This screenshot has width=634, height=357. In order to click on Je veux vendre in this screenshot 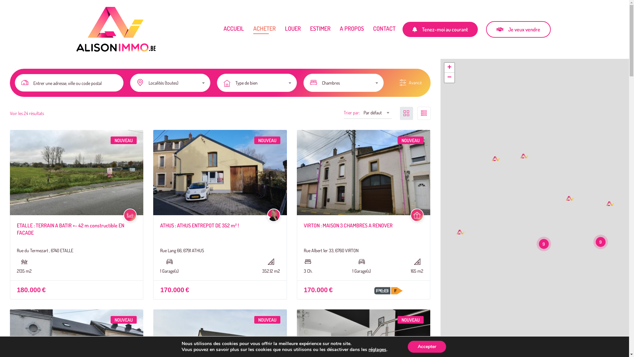, I will do `click(518, 29)`.